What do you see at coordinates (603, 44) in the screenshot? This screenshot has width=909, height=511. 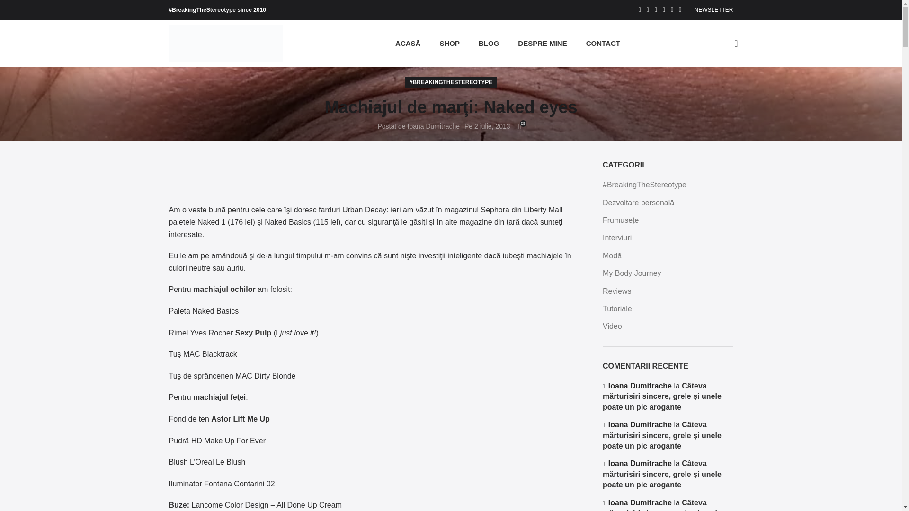 I see `CONTACT` at bounding box center [603, 44].